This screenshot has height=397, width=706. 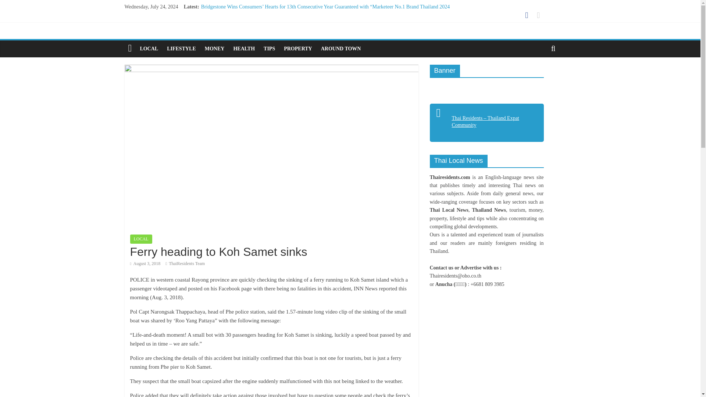 What do you see at coordinates (269, 49) in the screenshot?
I see `TIPS` at bounding box center [269, 49].